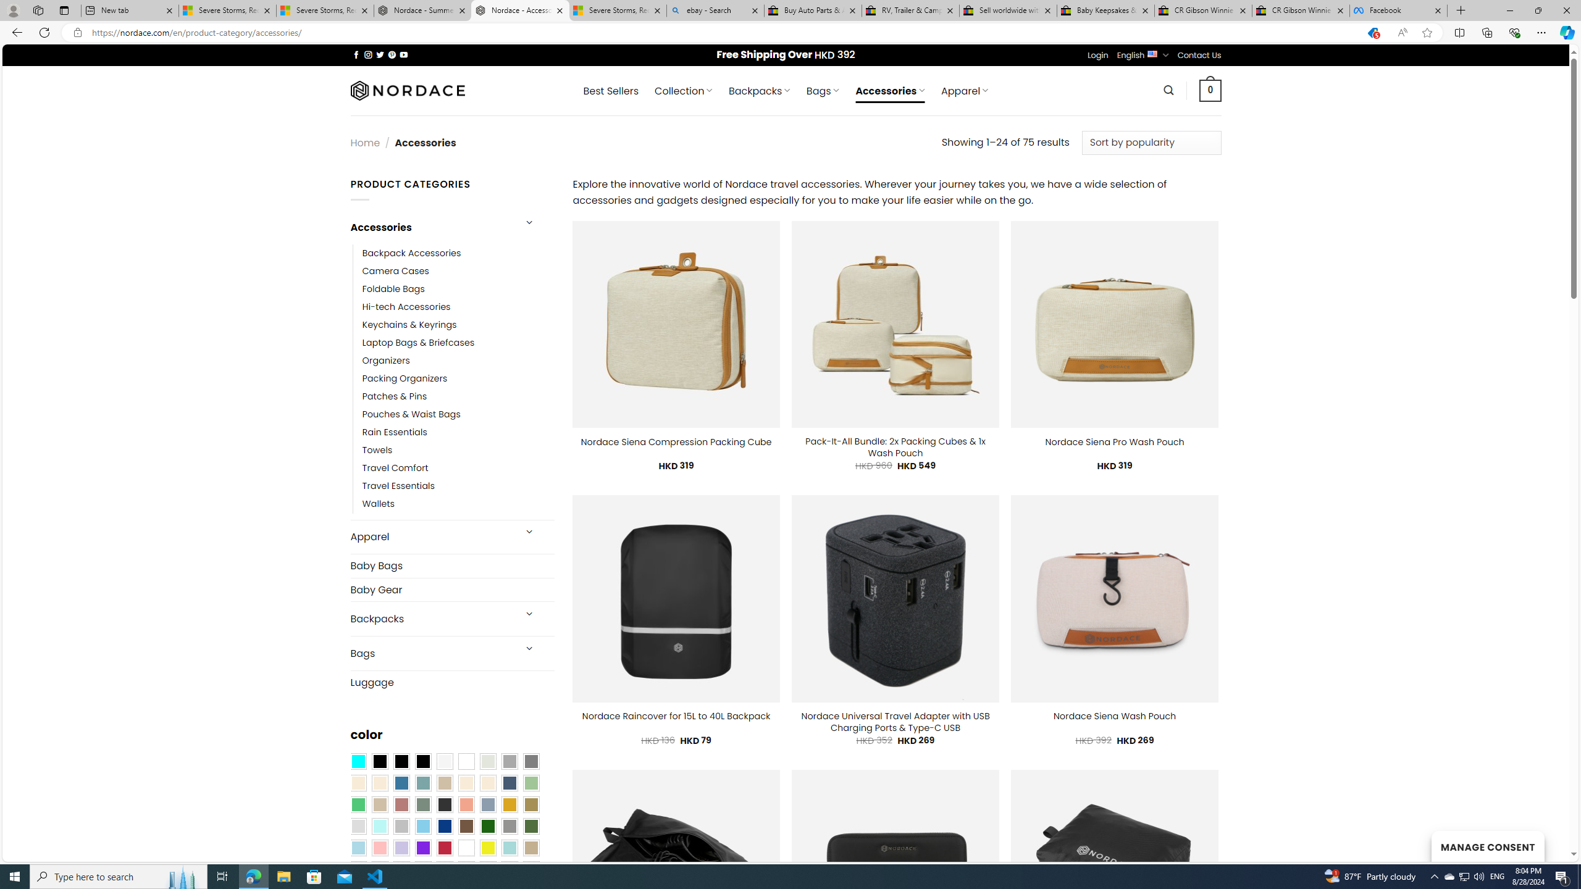 The height and width of the screenshot is (889, 1581). Describe the element at coordinates (379, 848) in the screenshot. I see `Pink` at that location.